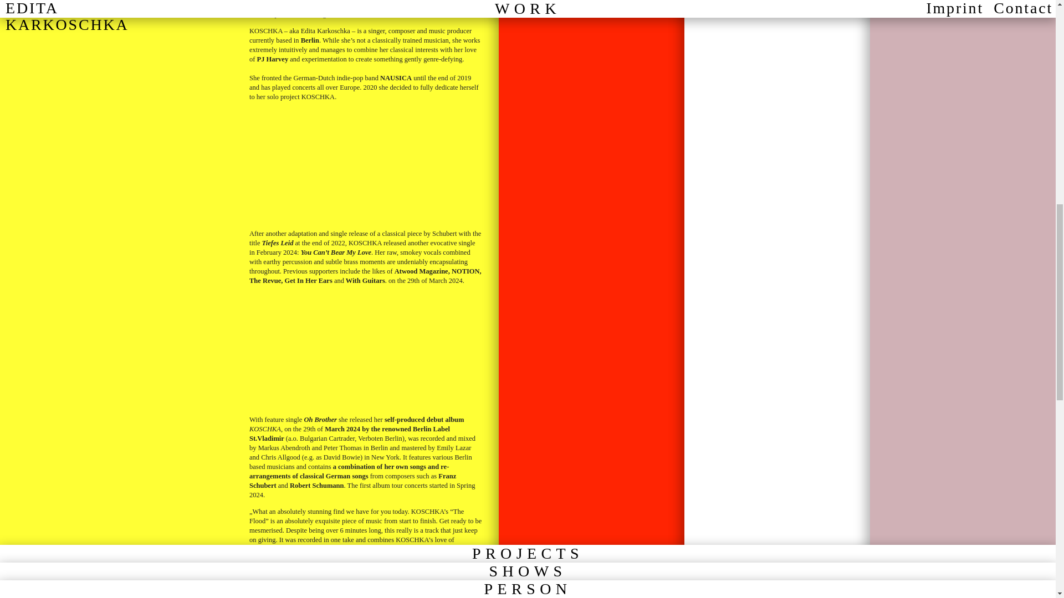 The image size is (1064, 598). Describe the element at coordinates (886, 312) in the screenshot. I see `Turn Up The Volume` at that location.